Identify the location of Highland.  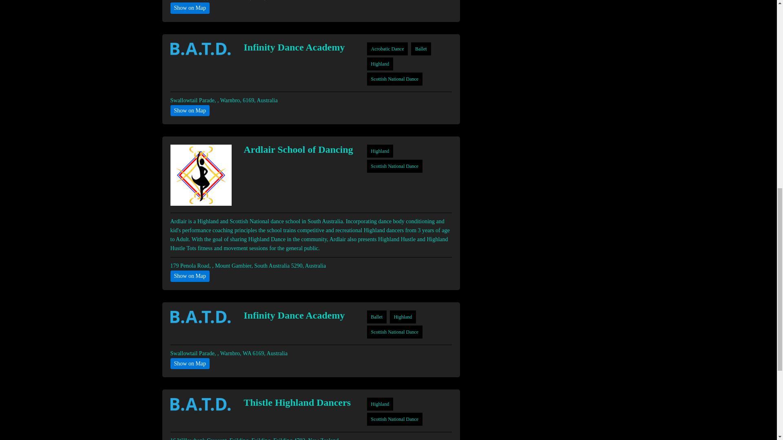
(380, 404).